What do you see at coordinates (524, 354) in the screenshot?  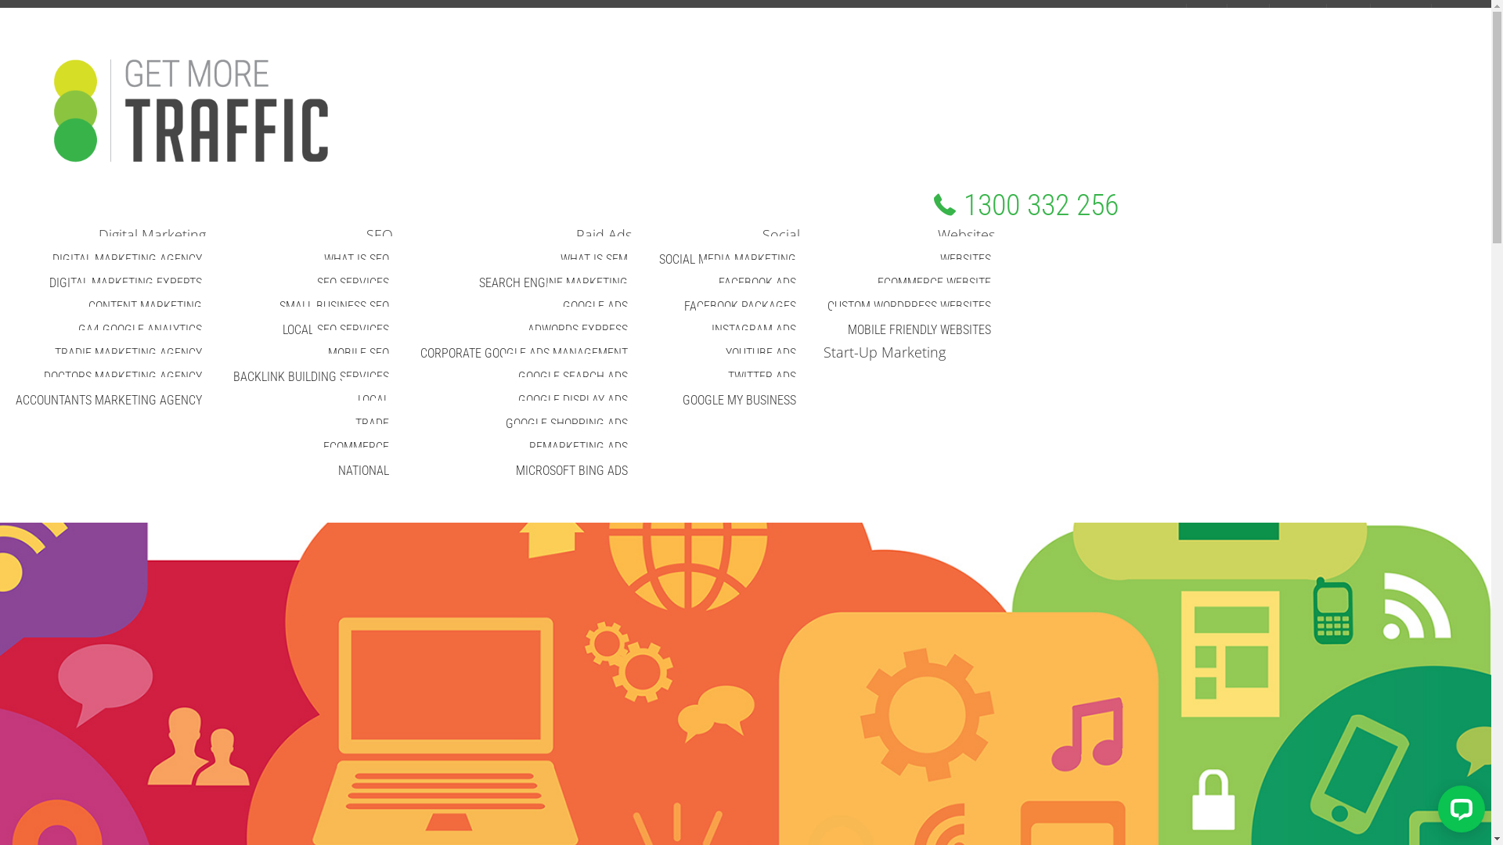 I see `CORPORATE GOOGLE ADS MANAGEMENT` at bounding box center [524, 354].